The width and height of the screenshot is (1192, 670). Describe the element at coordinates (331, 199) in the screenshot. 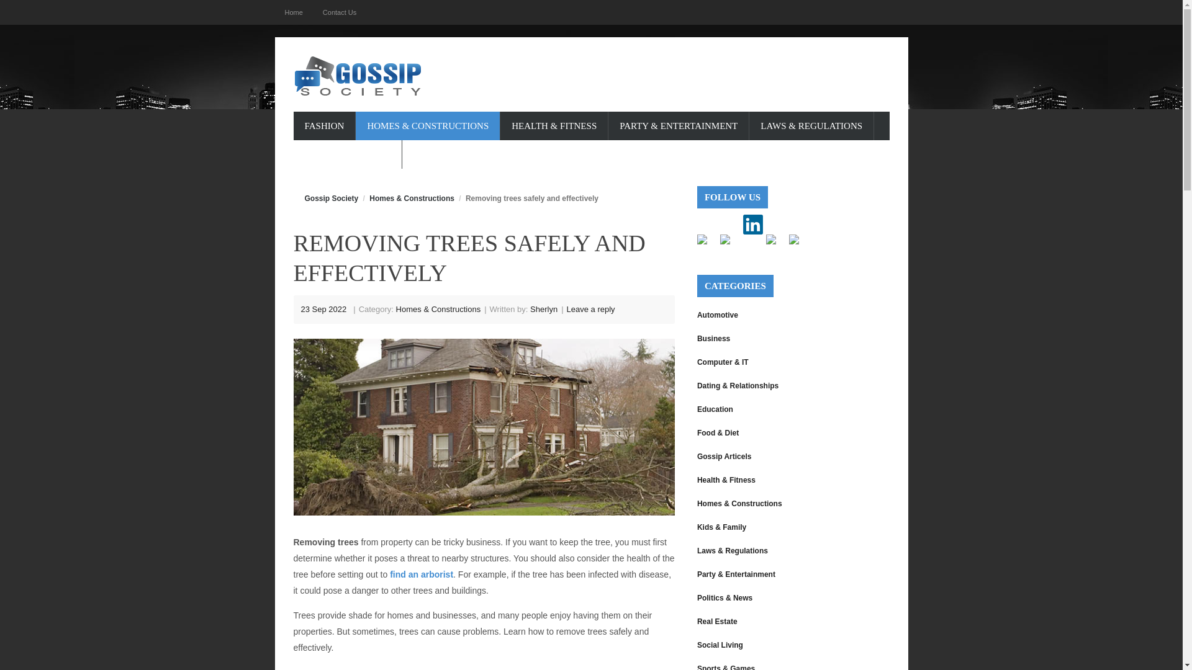

I see `Gossip Society` at that location.